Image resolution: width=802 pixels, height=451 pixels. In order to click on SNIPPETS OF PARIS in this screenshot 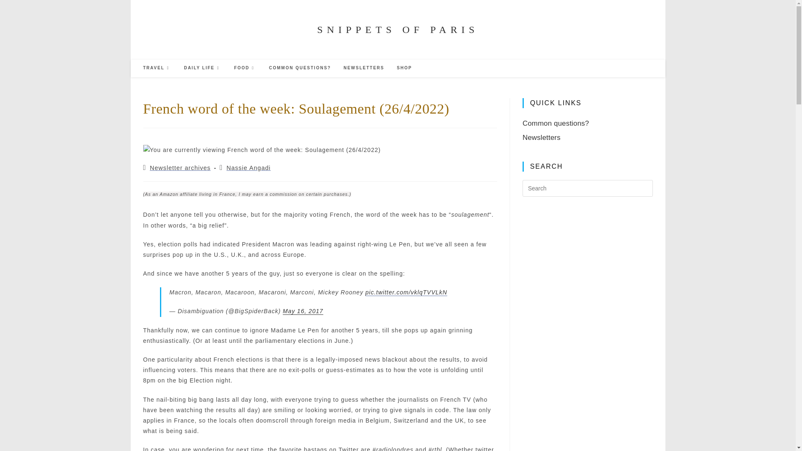, I will do `click(398, 30)`.